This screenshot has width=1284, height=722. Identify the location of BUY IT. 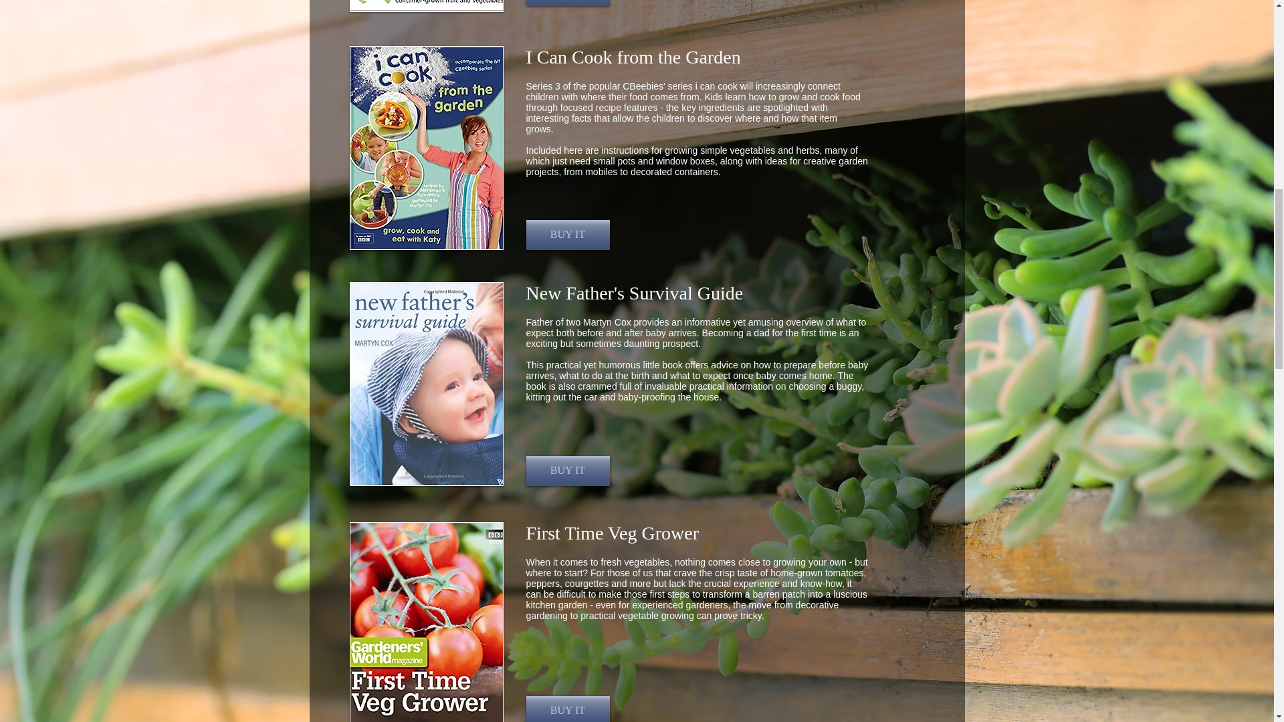
(567, 471).